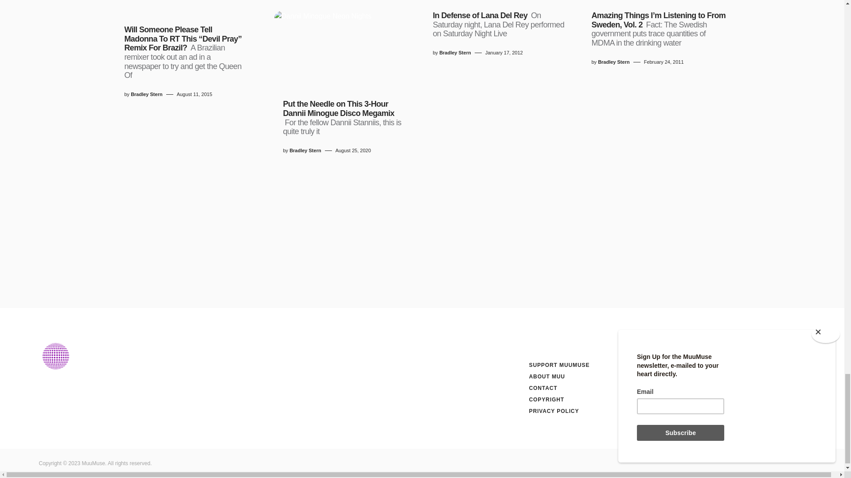 This screenshot has height=478, width=851. Describe the element at coordinates (146, 95) in the screenshot. I see `View all posts by Bradley Stern` at that location.